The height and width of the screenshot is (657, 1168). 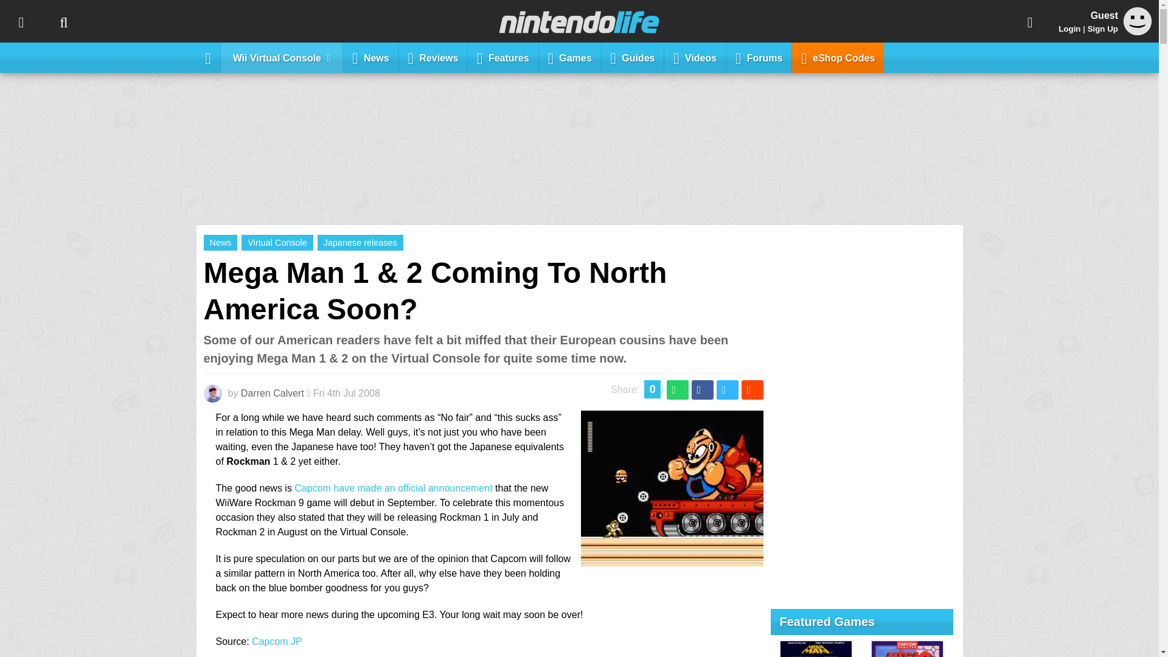 What do you see at coordinates (672, 558) in the screenshot?
I see `Watch out Mega Man!!` at bounding box center [672, 558].